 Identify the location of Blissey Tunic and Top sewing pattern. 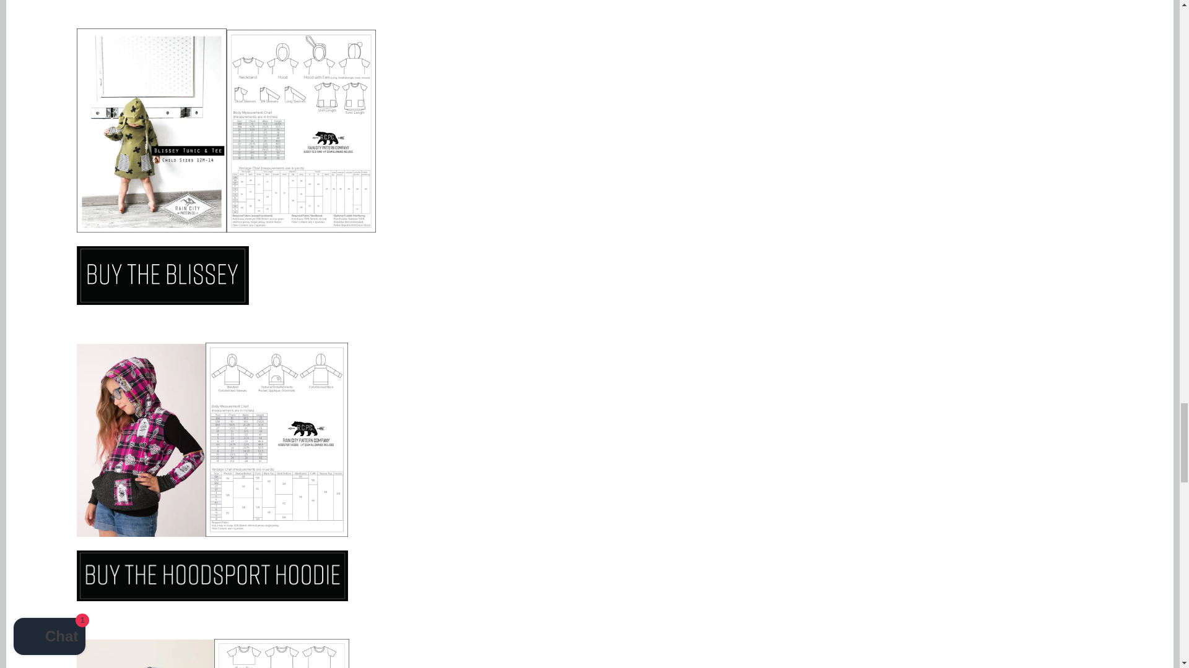
(162, 301).